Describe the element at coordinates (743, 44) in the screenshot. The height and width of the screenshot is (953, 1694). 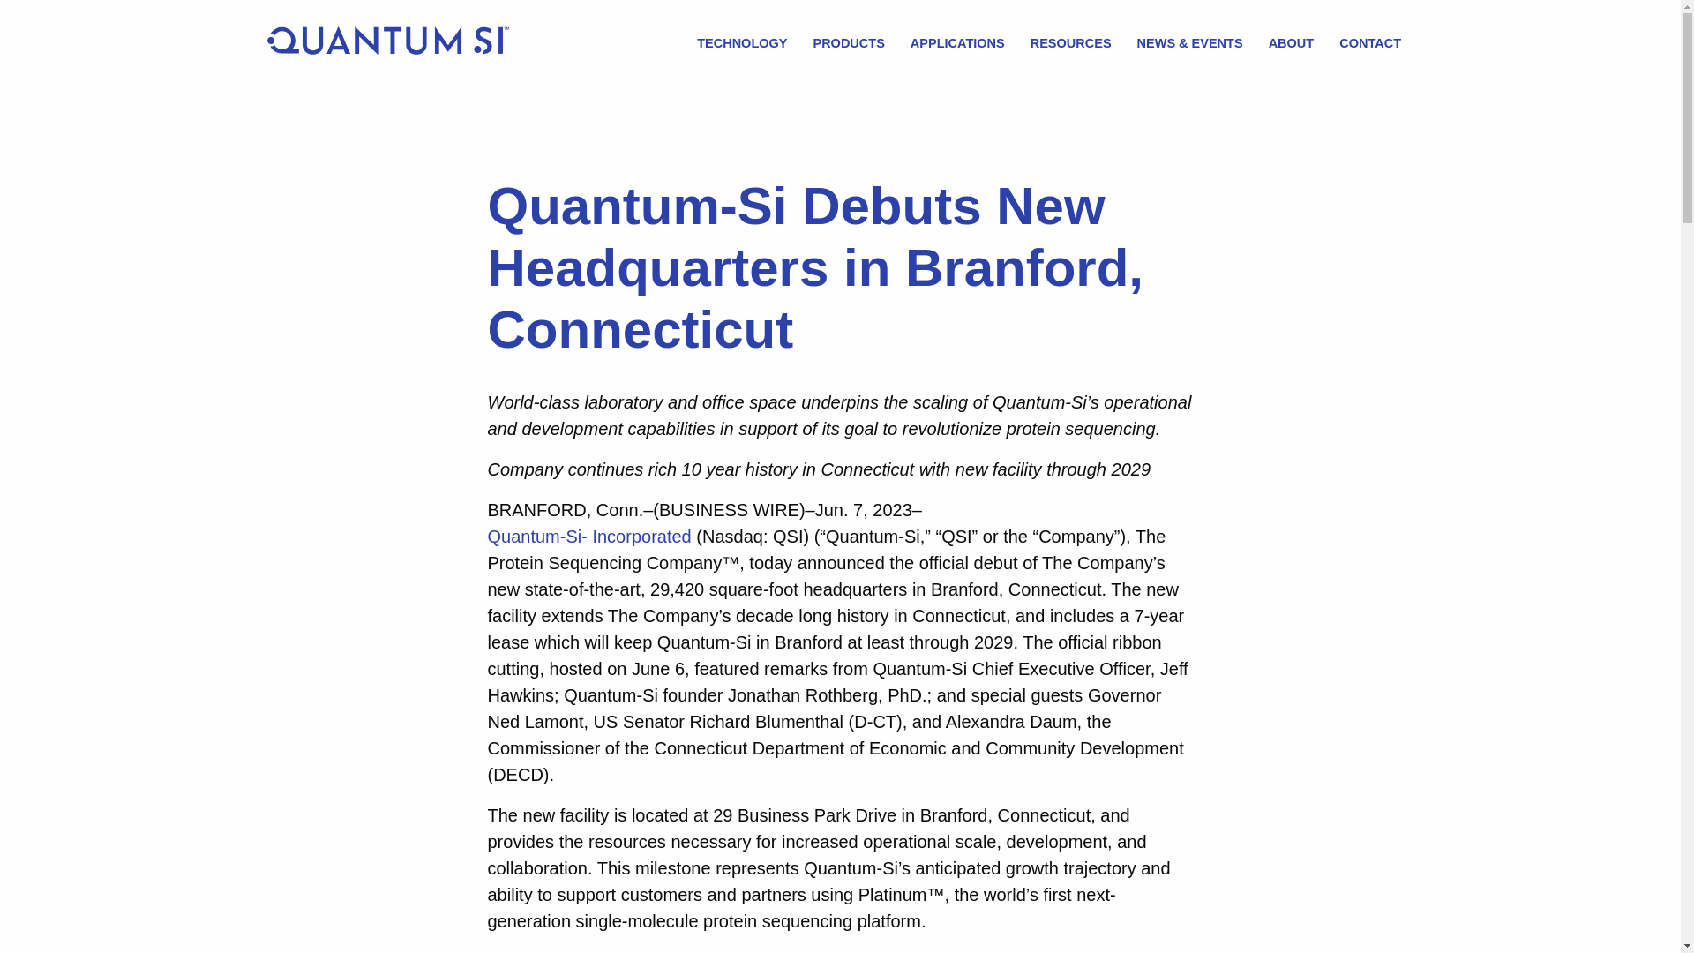
I see `TECHNOLOGY` at that location.